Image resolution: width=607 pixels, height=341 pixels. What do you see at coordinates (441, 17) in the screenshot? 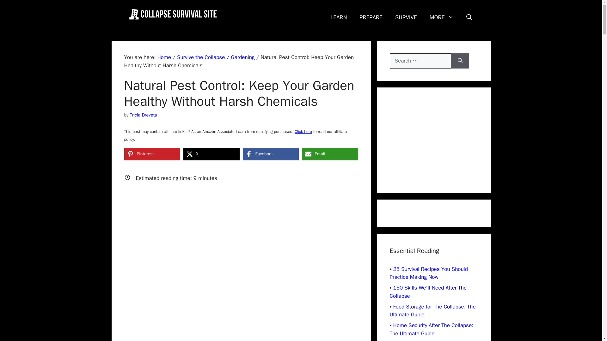
I see `MORE` at bounding box center [441, 17].